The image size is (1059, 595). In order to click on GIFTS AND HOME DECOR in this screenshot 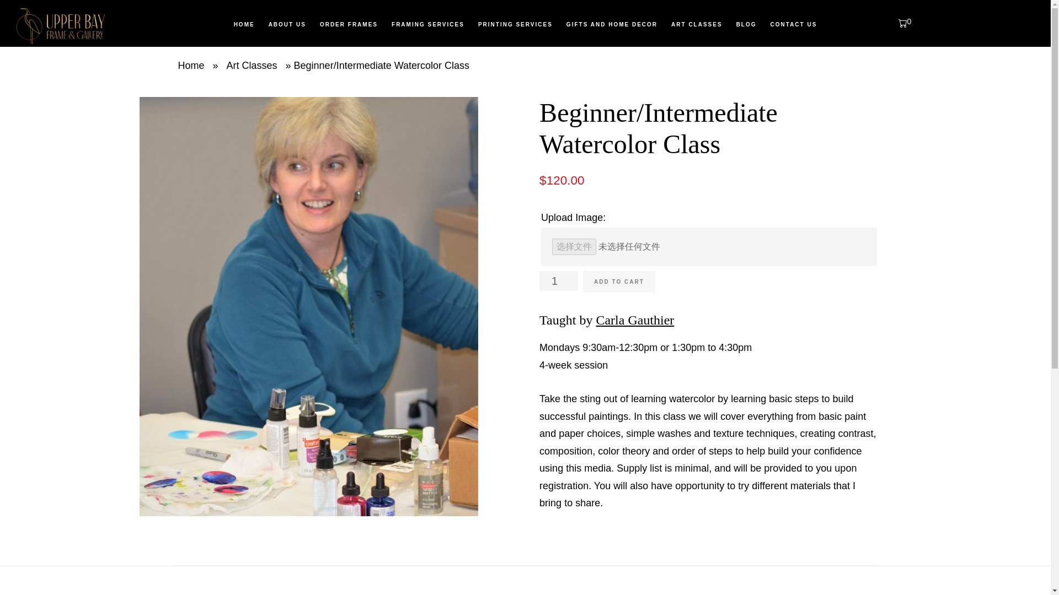, I will do `click(612, 24)`.